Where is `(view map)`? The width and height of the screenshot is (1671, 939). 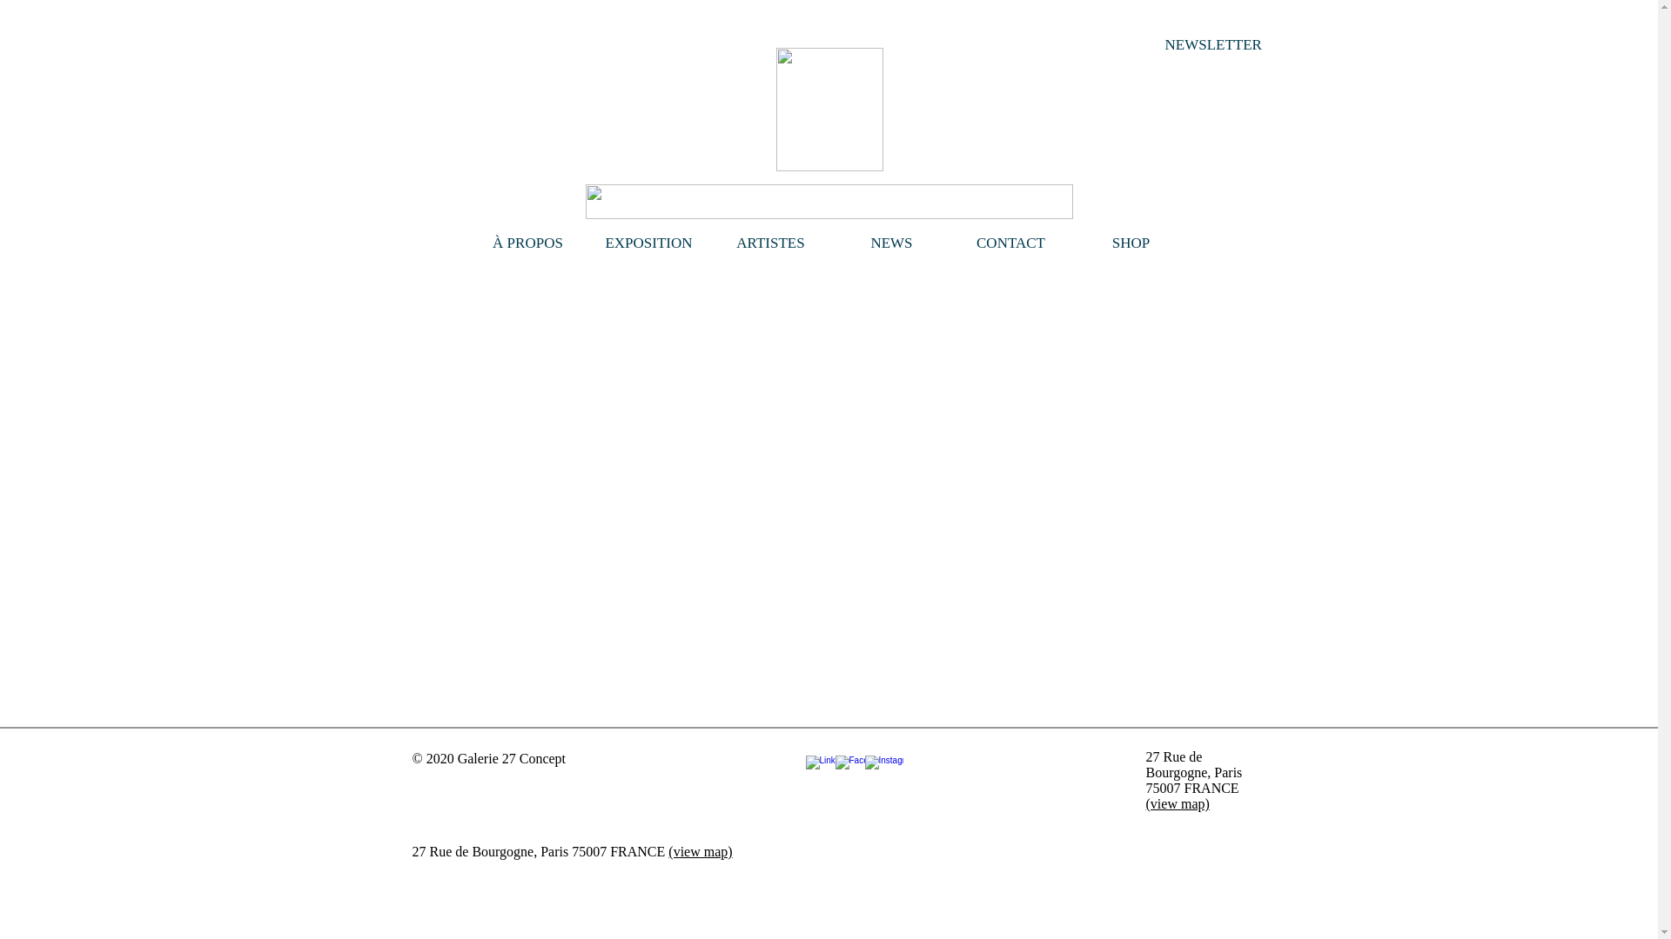
(view map) is located at coordinates (1177, 803).